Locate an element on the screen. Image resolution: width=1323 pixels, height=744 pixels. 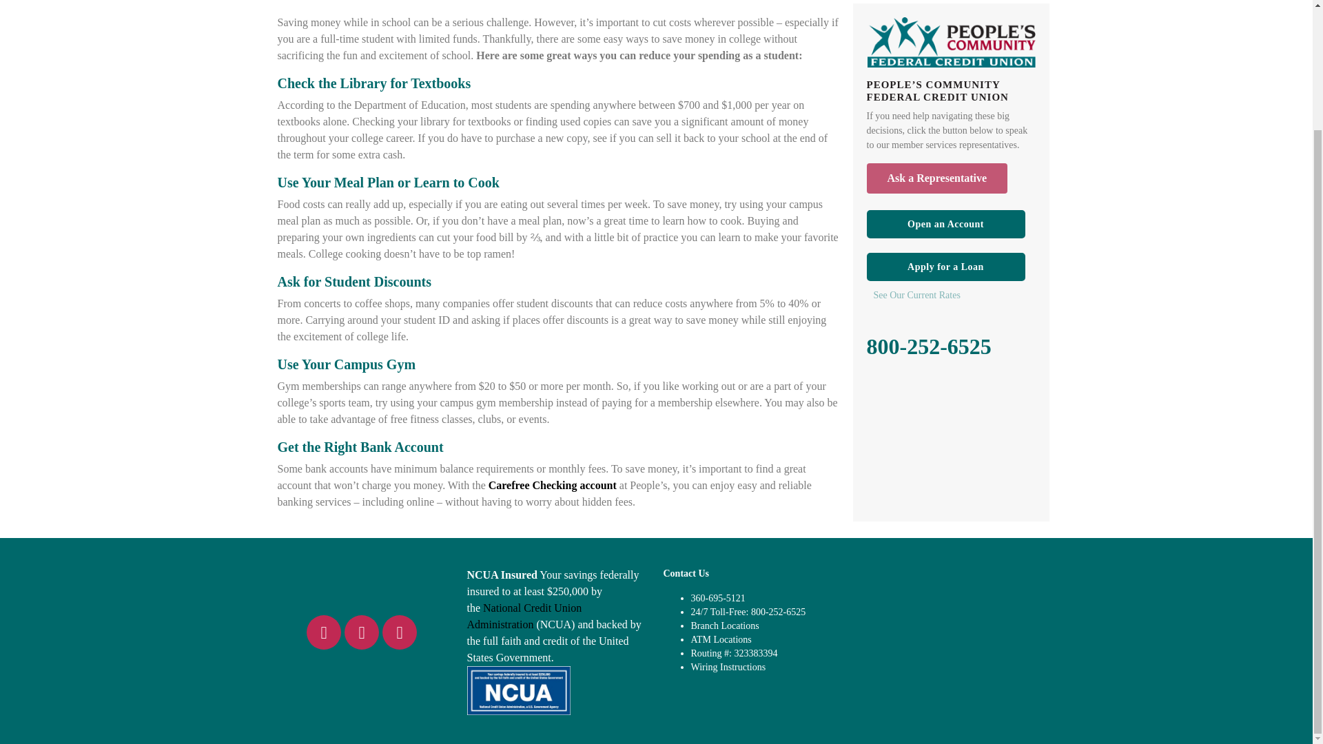
Carefree Checking account is located at coordinates (552, 485).